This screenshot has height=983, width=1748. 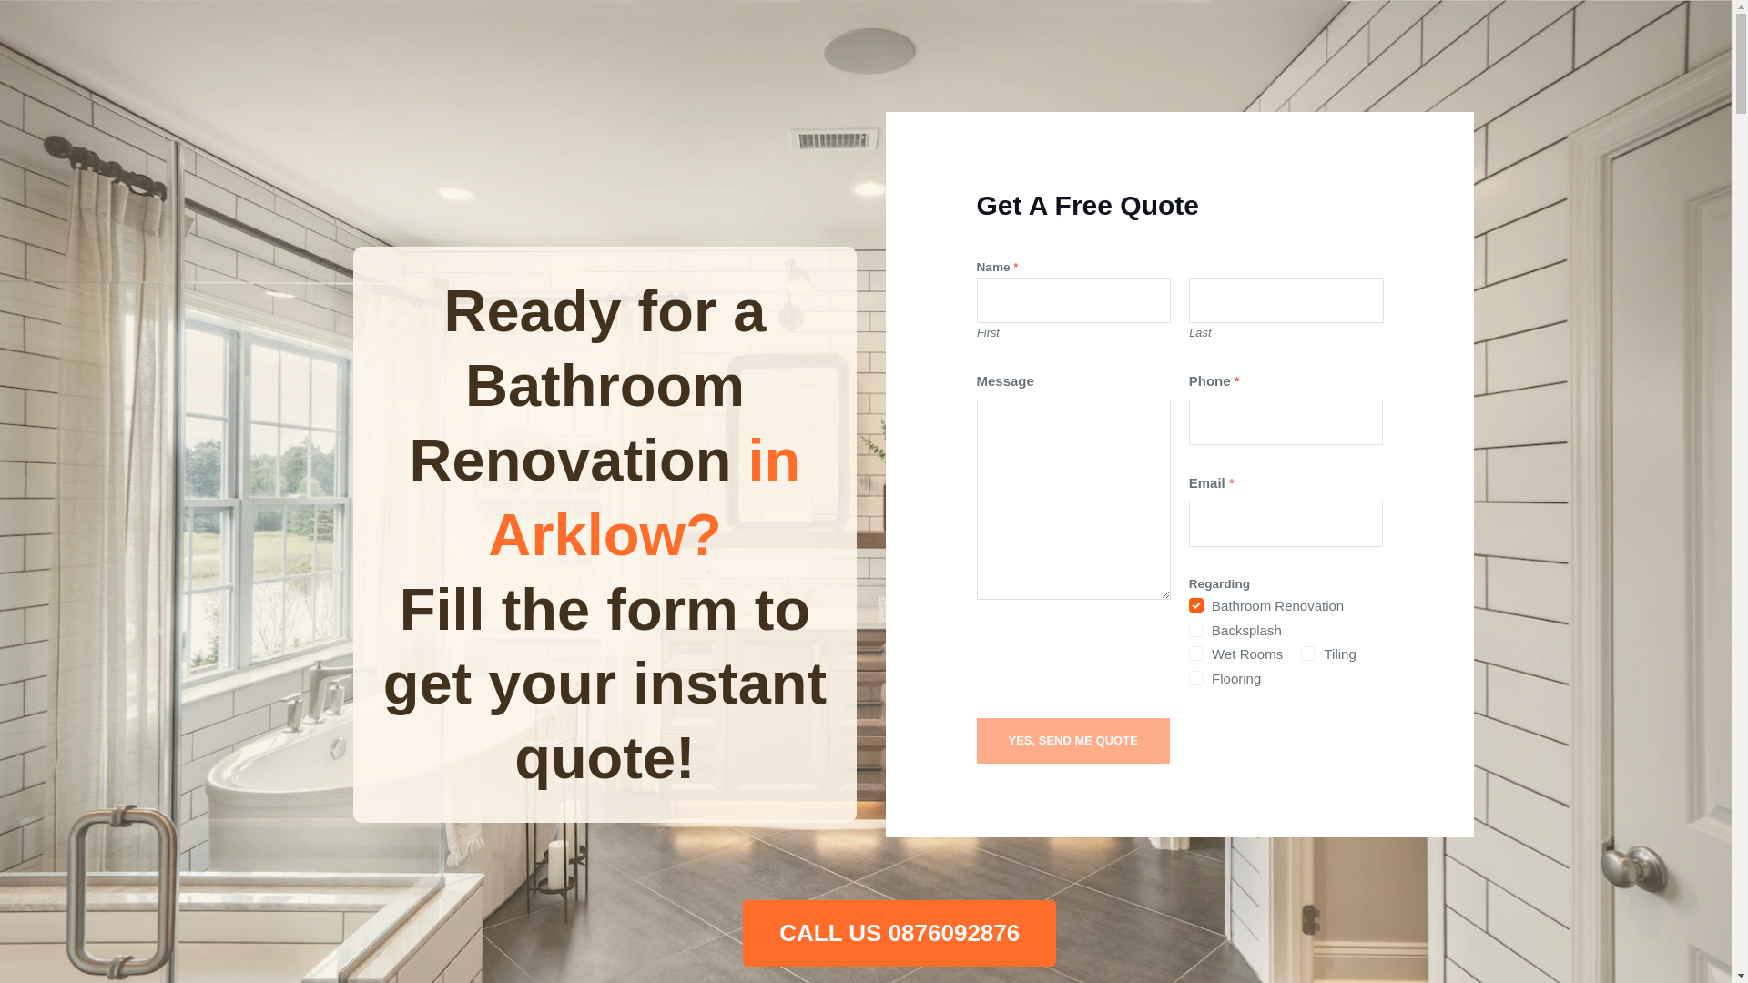 I want to click on Flooring, so click(x=1196, y=677).